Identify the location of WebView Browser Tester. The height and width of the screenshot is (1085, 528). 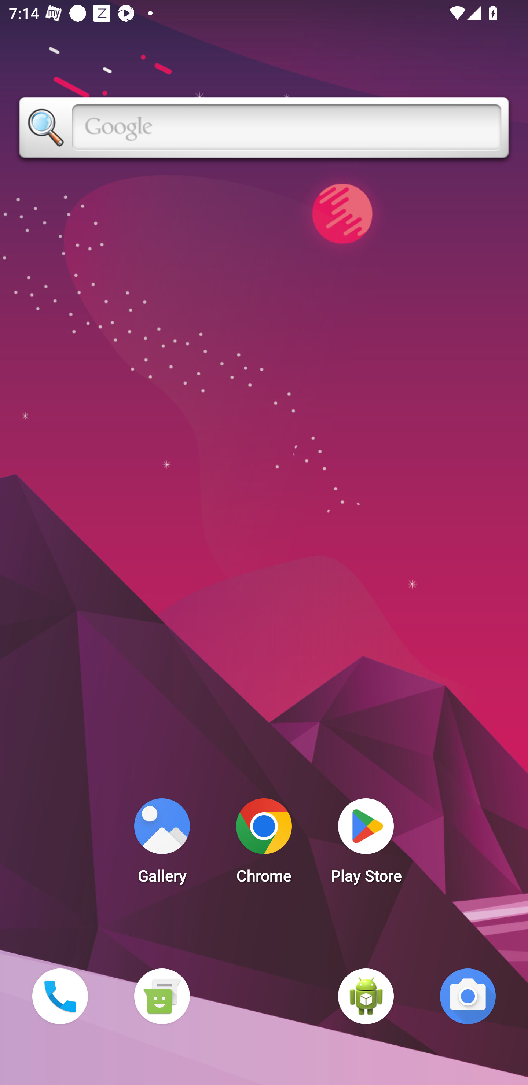
(366, 996).